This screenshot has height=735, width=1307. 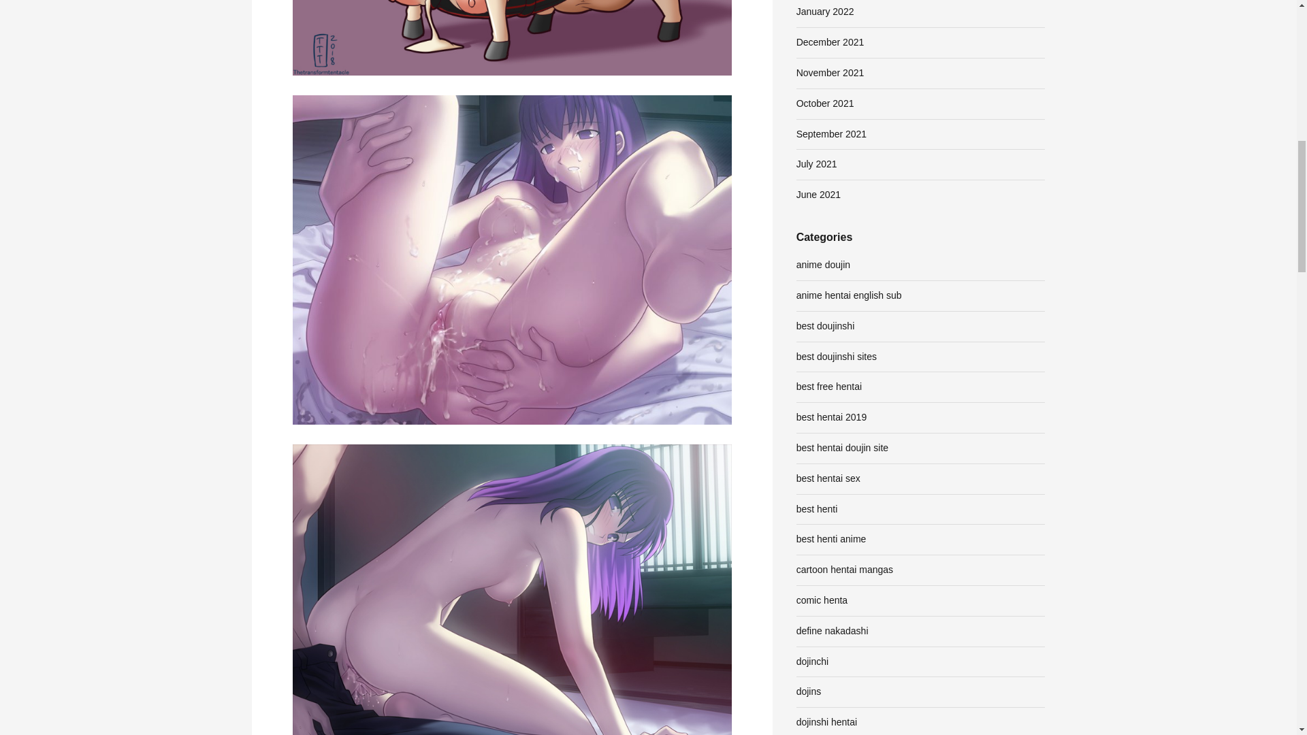 What do you see at coordinates (825, 103) in the screenshot?
I see `October 2021` at bounding box center [825, 103].